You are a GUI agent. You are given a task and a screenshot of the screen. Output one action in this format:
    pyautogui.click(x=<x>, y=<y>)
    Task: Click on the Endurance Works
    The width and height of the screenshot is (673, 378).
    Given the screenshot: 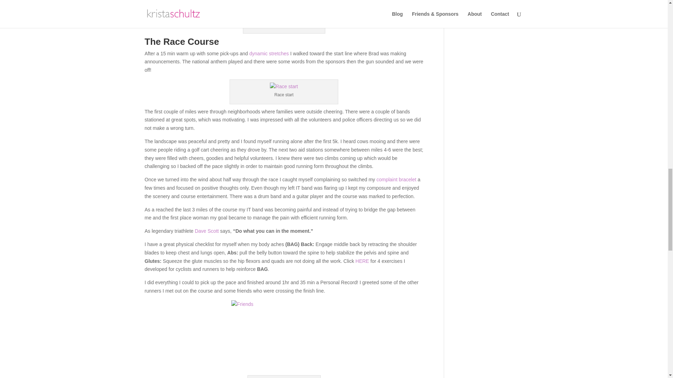 What is the action you would take?
    pyautogui.click(x=291, y=24)
    